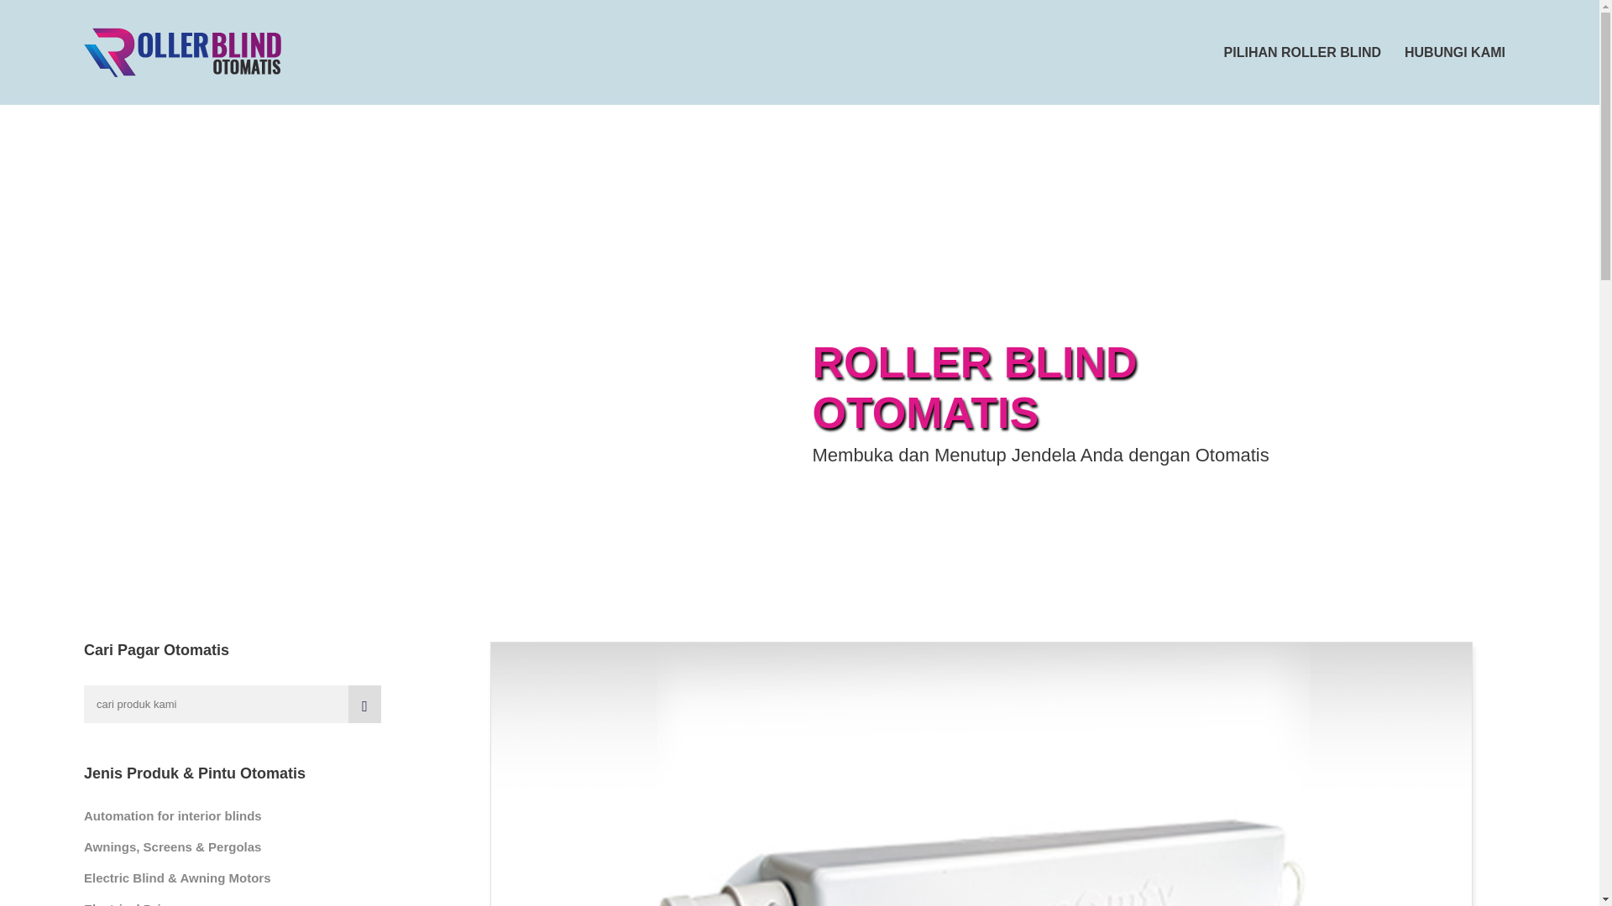 The image size is (1612, 906). What do you see at coordinates (1302, 52) in the screenshot?
I see `PILIHAN ROLLER BLIND` at bounding box center [1302, 52].